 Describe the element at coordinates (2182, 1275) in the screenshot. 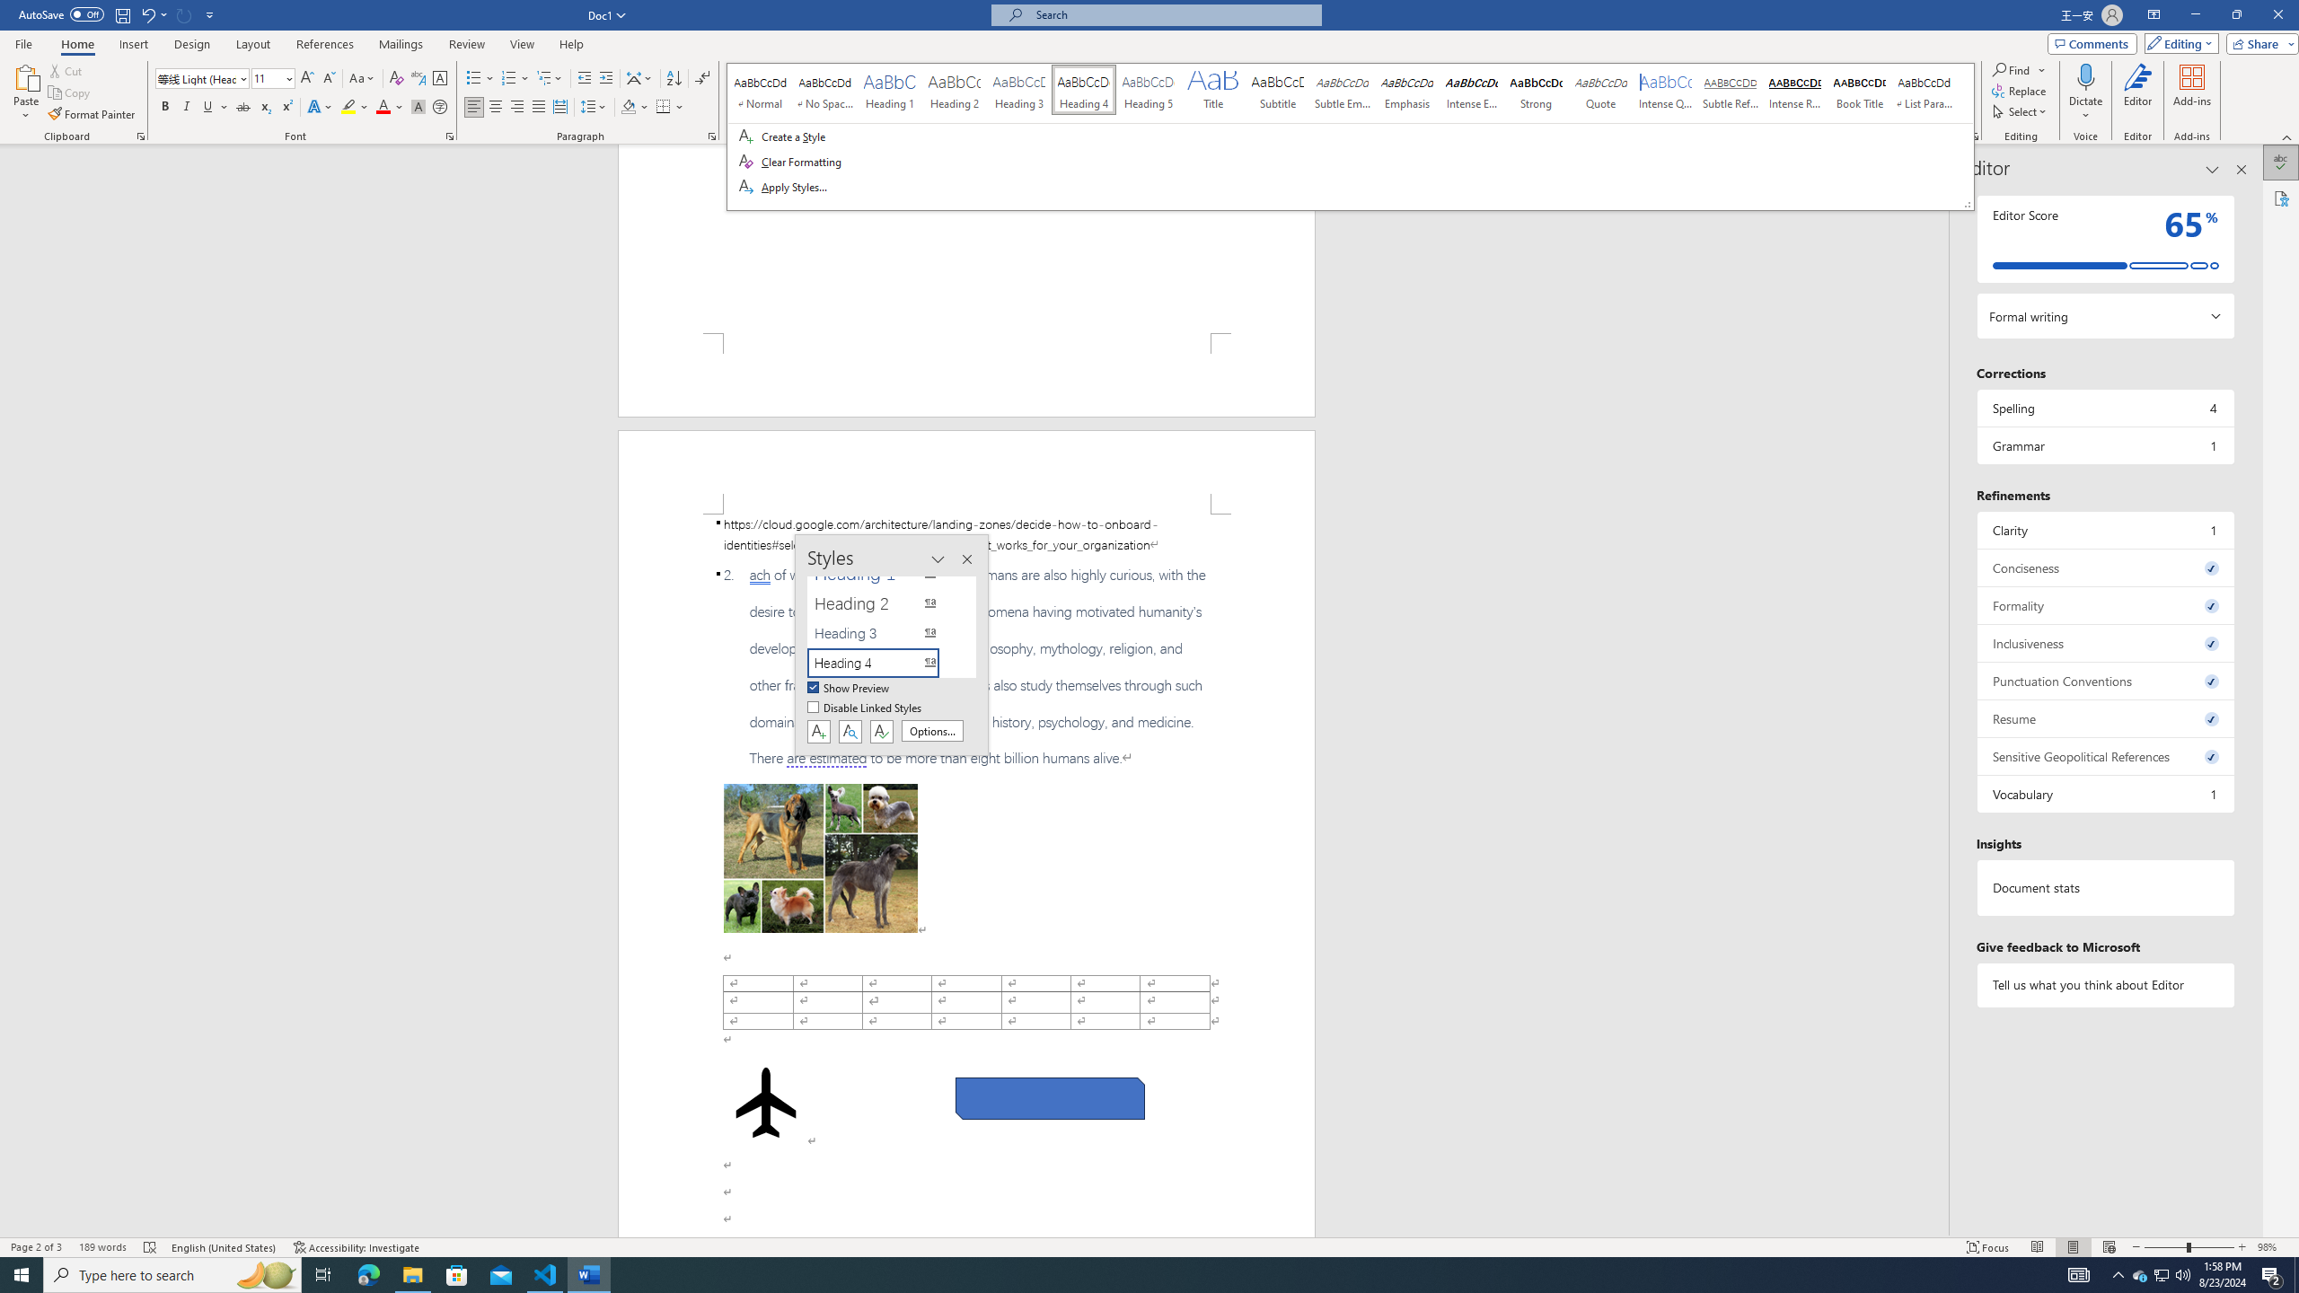

I see `Q2790: 100%` at that location.